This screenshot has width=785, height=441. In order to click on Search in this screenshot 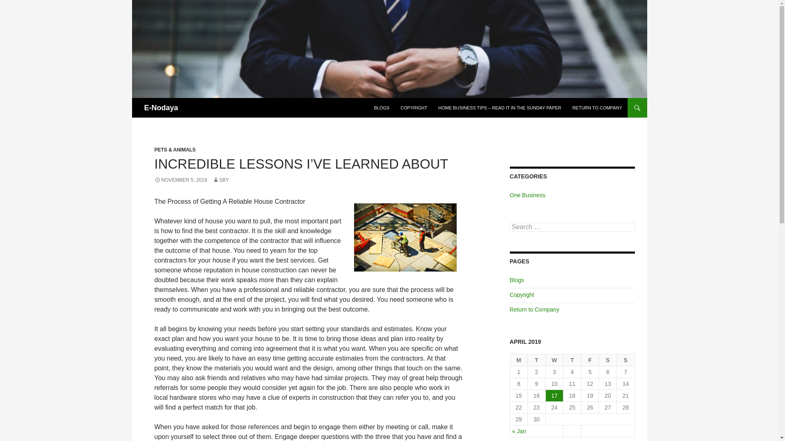, I will do `click(16, 4)`.